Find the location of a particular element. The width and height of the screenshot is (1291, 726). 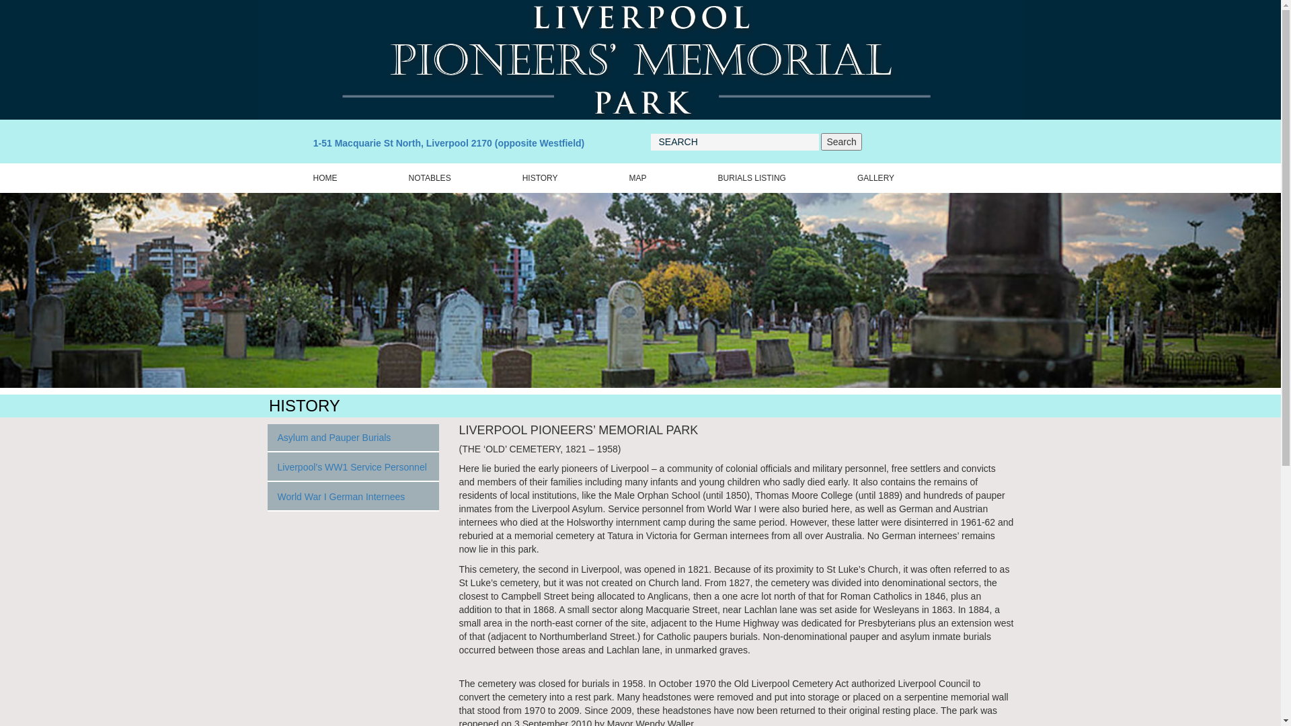

Banner01.png is located at coordinates (640, 290).